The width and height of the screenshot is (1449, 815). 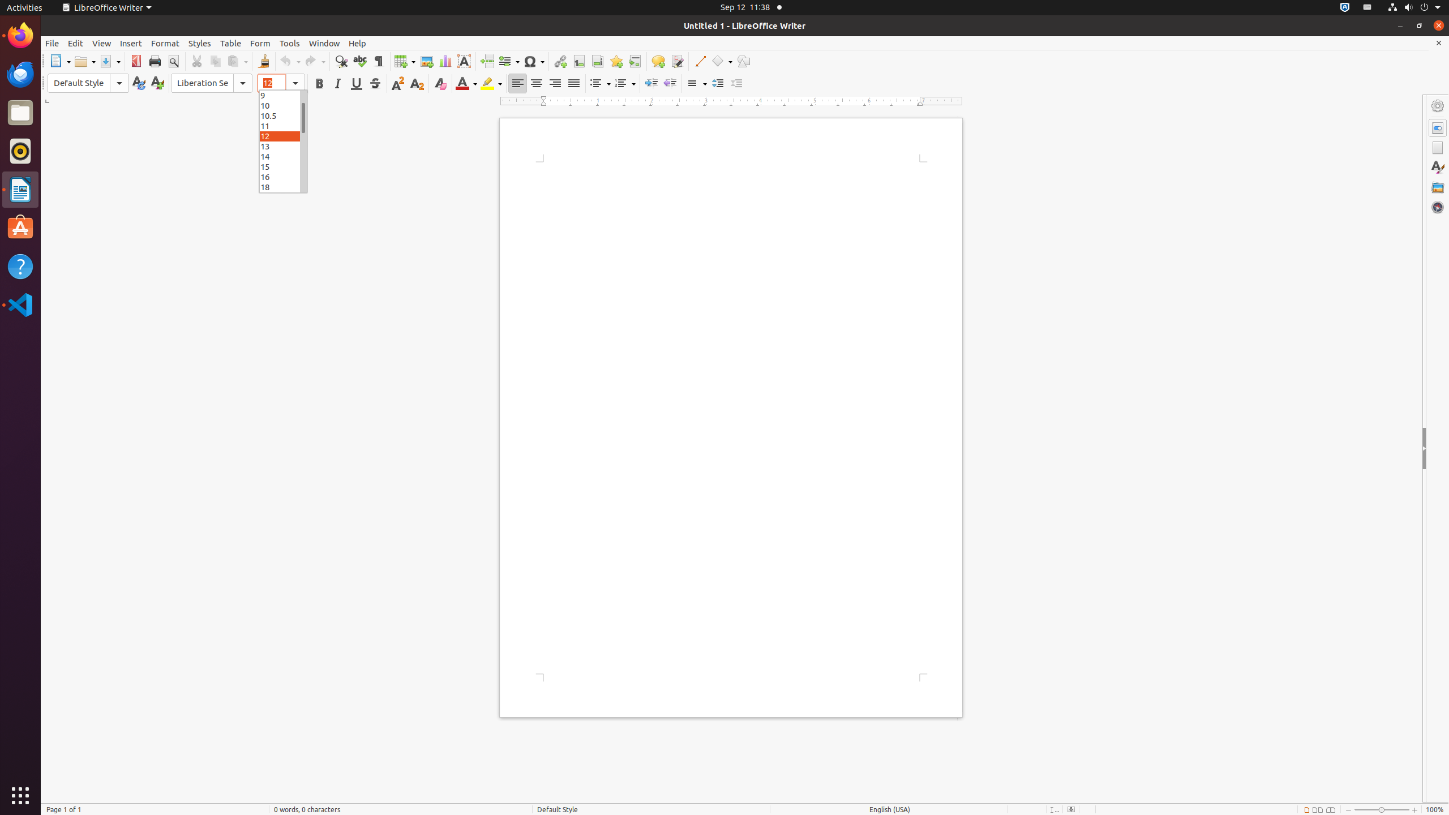 What do you see at coordinates (574, 84) in the screenshot?
I see `Justified` at bounding box center [574, 84].